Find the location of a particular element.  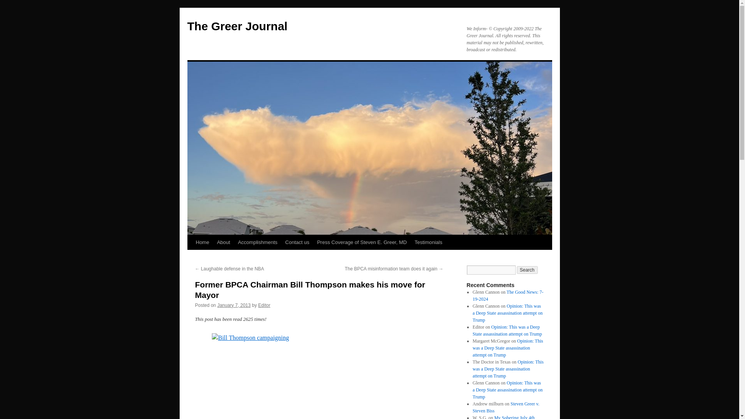

Search is located at coordinates (527, 270).